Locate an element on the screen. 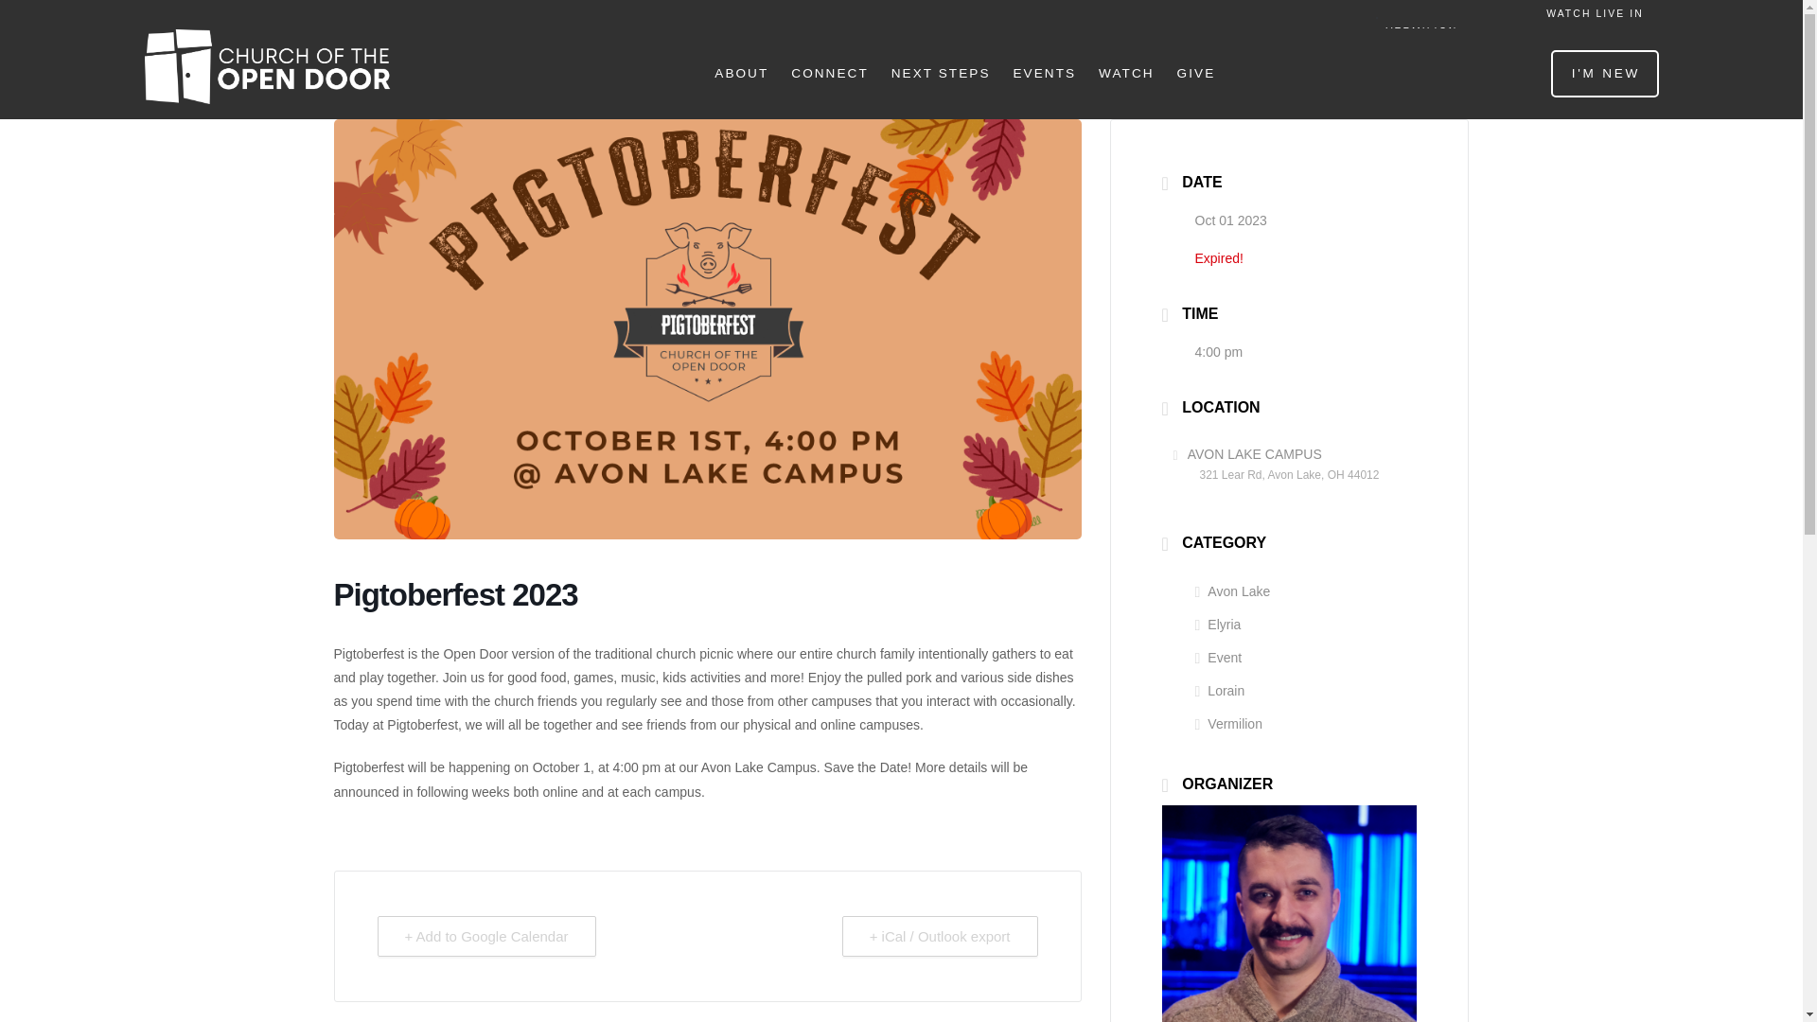 This screenshot has height=1022, width=1817. Elyria is located at coordinates (1217, 625).